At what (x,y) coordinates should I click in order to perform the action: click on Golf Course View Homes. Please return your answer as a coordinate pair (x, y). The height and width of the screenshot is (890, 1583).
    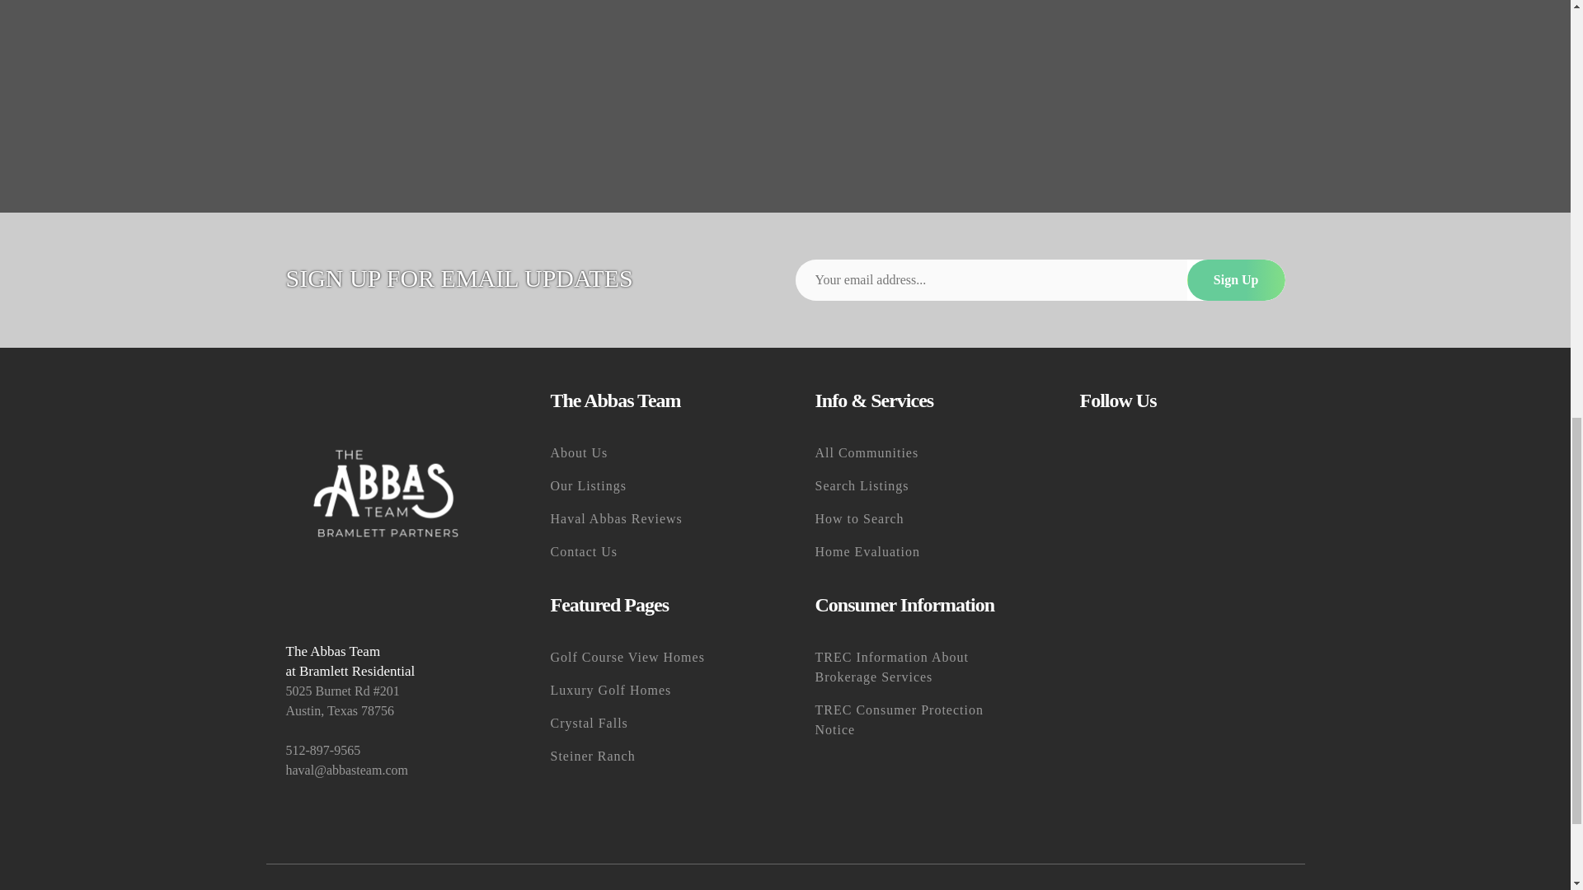
    Looking at the image, I should click on (653, 657).